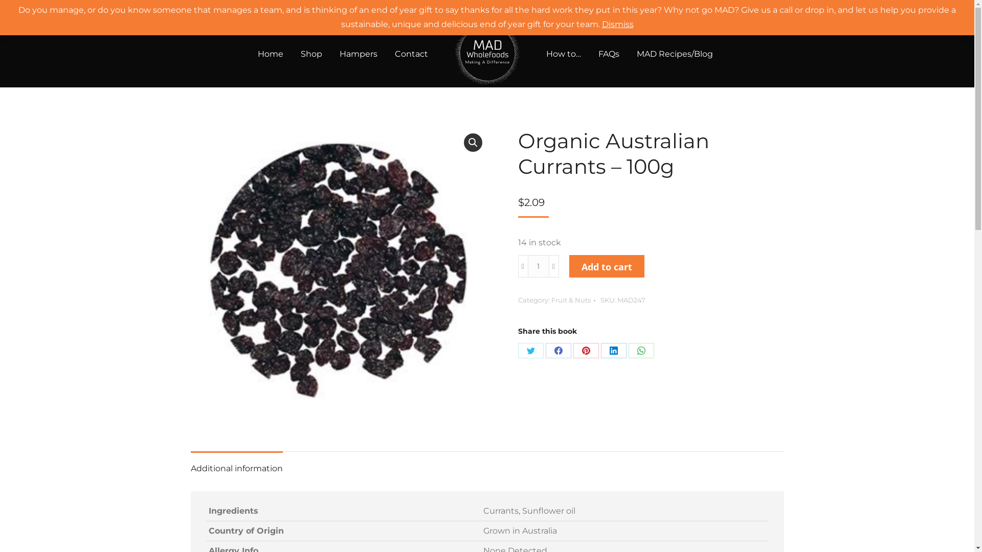 This screenshot has height=552, width=982. Describe the element at coordinates (647, 10) in the screenshot. I see `Instagram page opens in new window` at that location.